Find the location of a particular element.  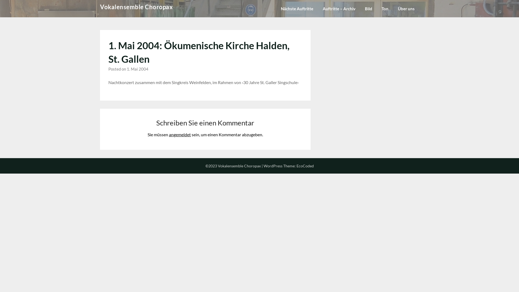

angemeldet is located at coordinates (180, 135).